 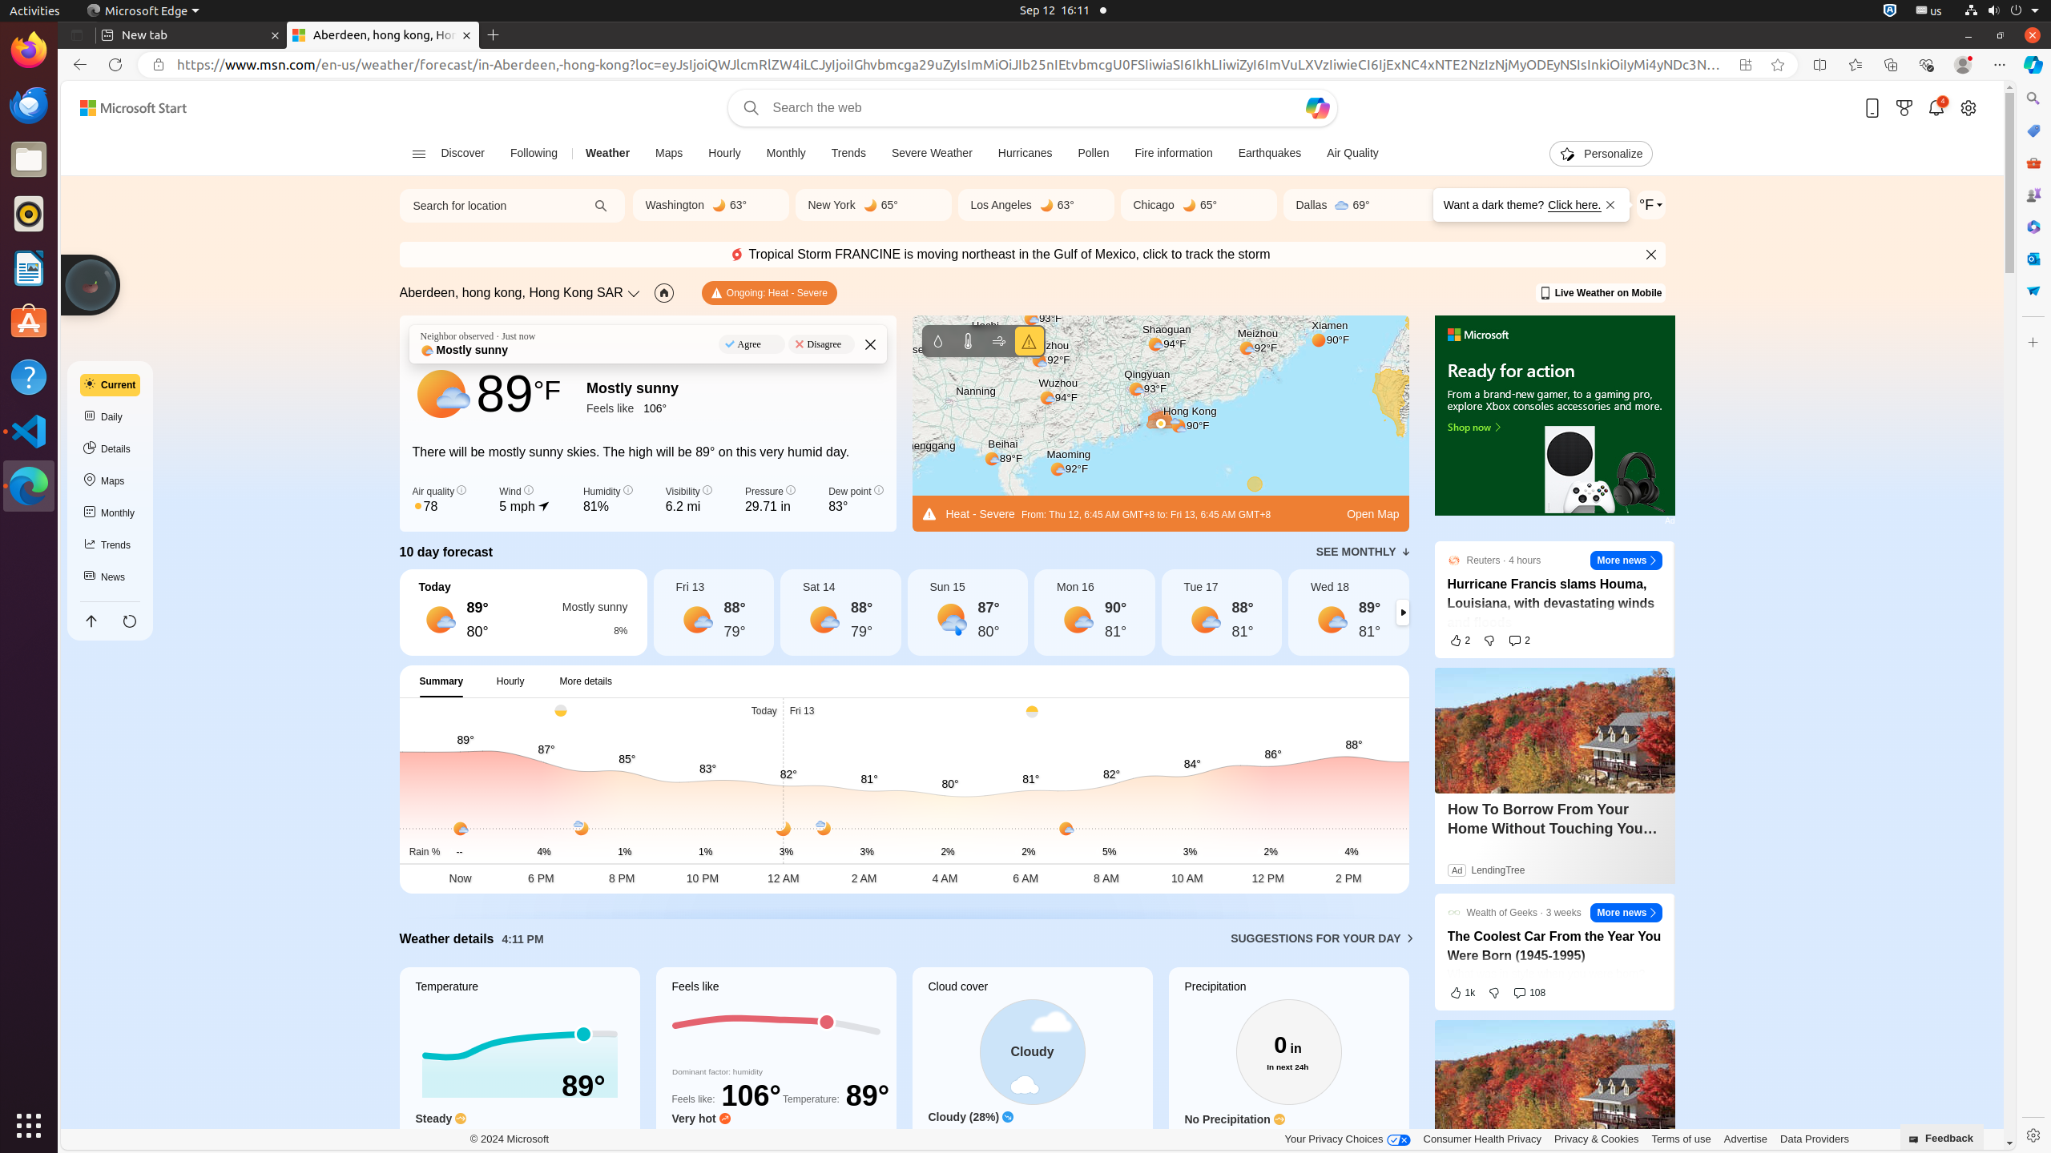 I want to click on Following, so click(x=534, y=154).